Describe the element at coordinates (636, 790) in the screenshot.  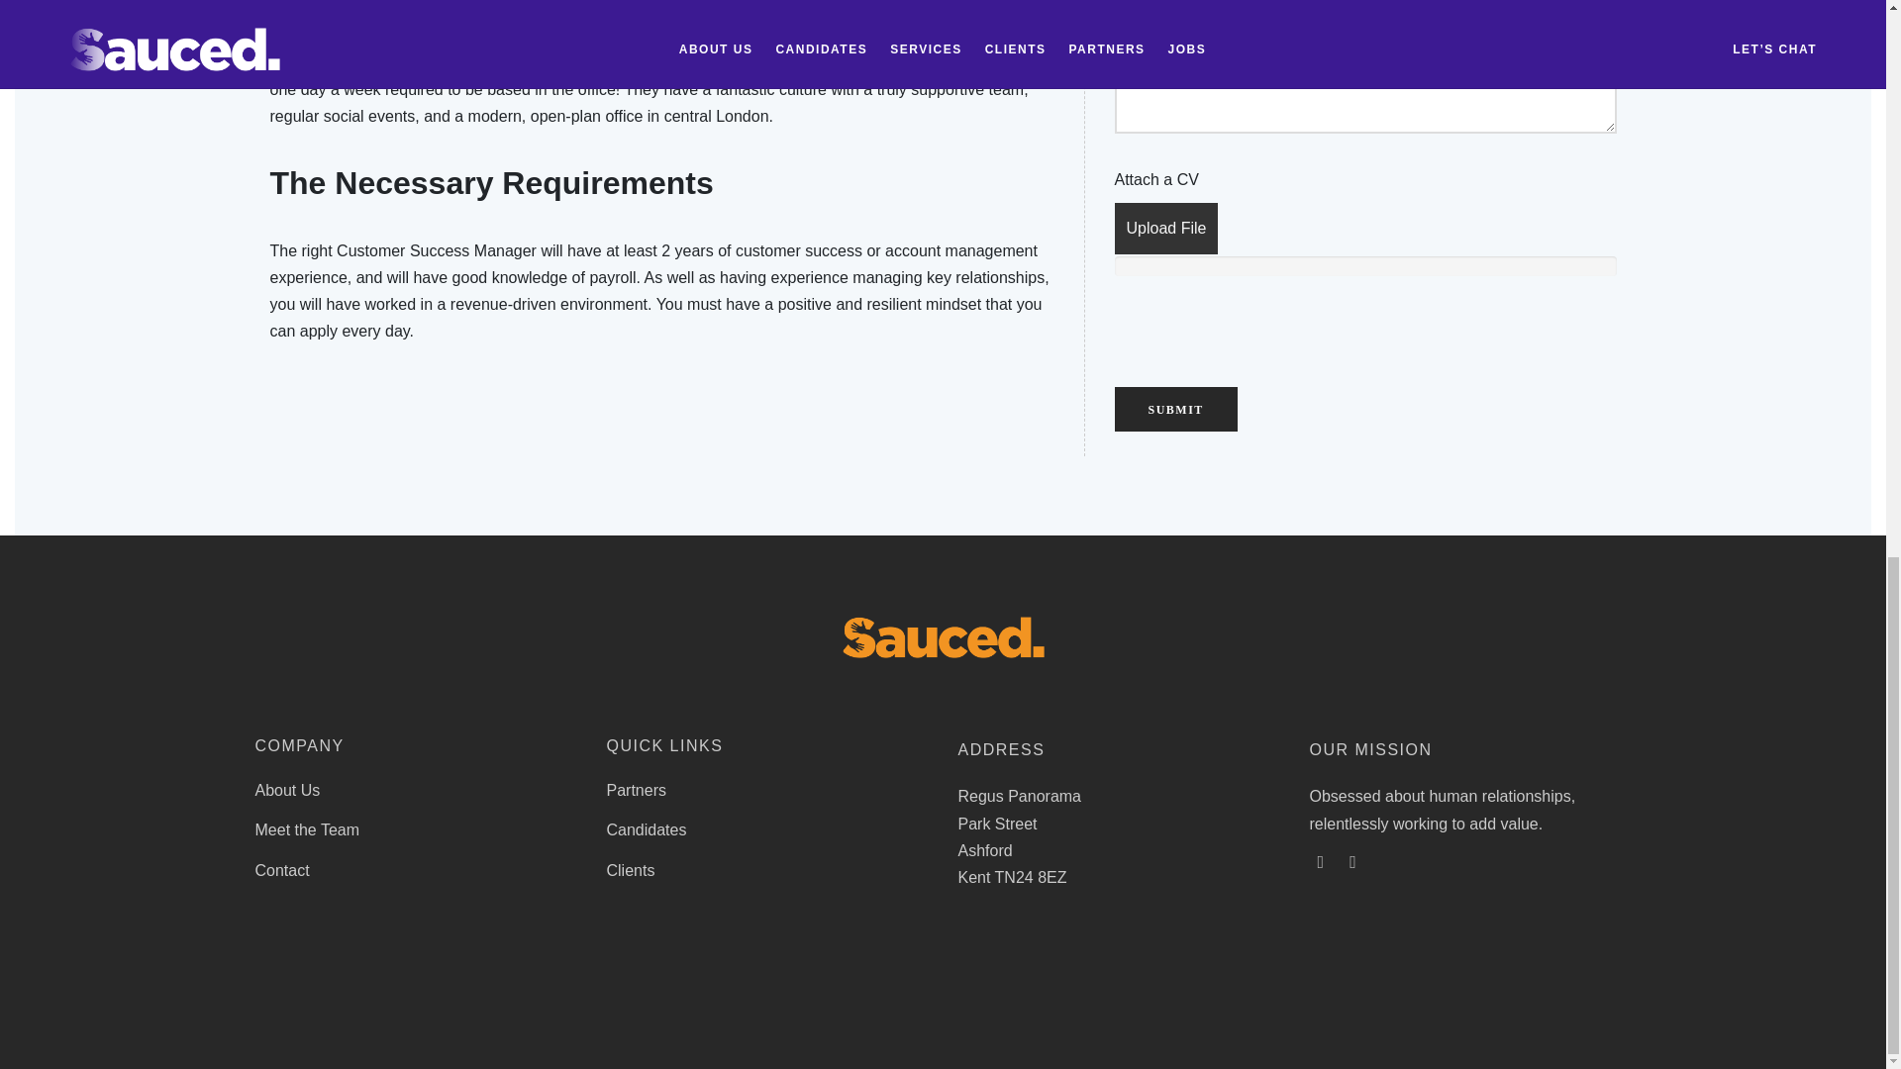
I see `Partners` at that location.